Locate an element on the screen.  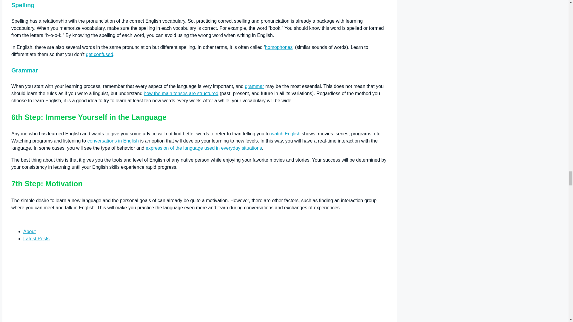
get confused is located at coordinates (100, 54).